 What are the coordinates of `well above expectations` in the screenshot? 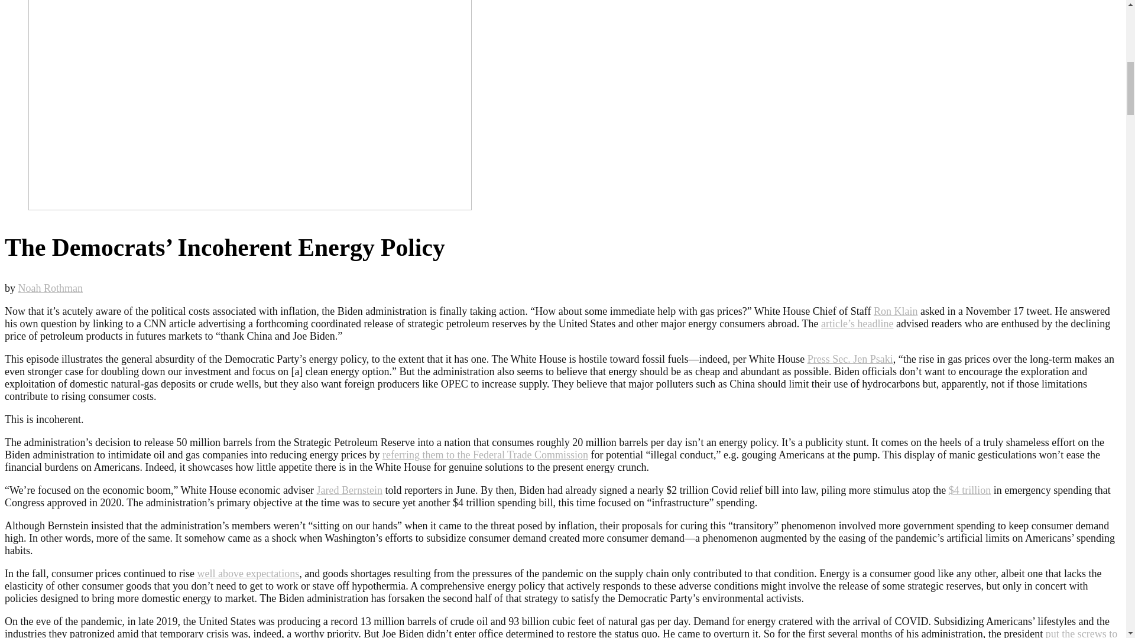 It's located at (248, 573).